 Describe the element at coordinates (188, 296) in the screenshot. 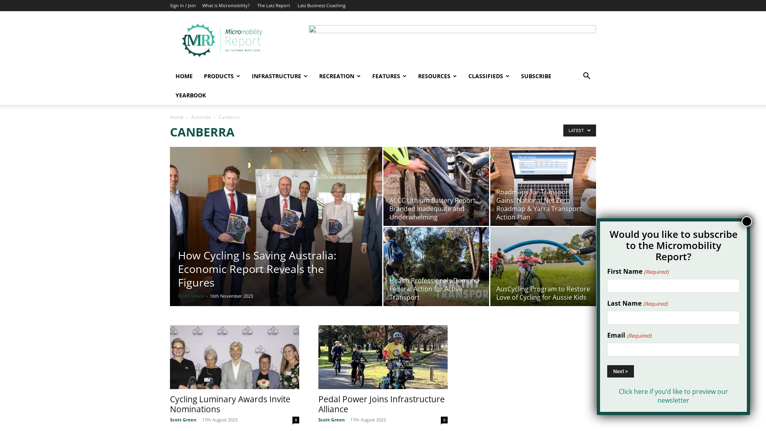

I see `Scott Green` at that location.